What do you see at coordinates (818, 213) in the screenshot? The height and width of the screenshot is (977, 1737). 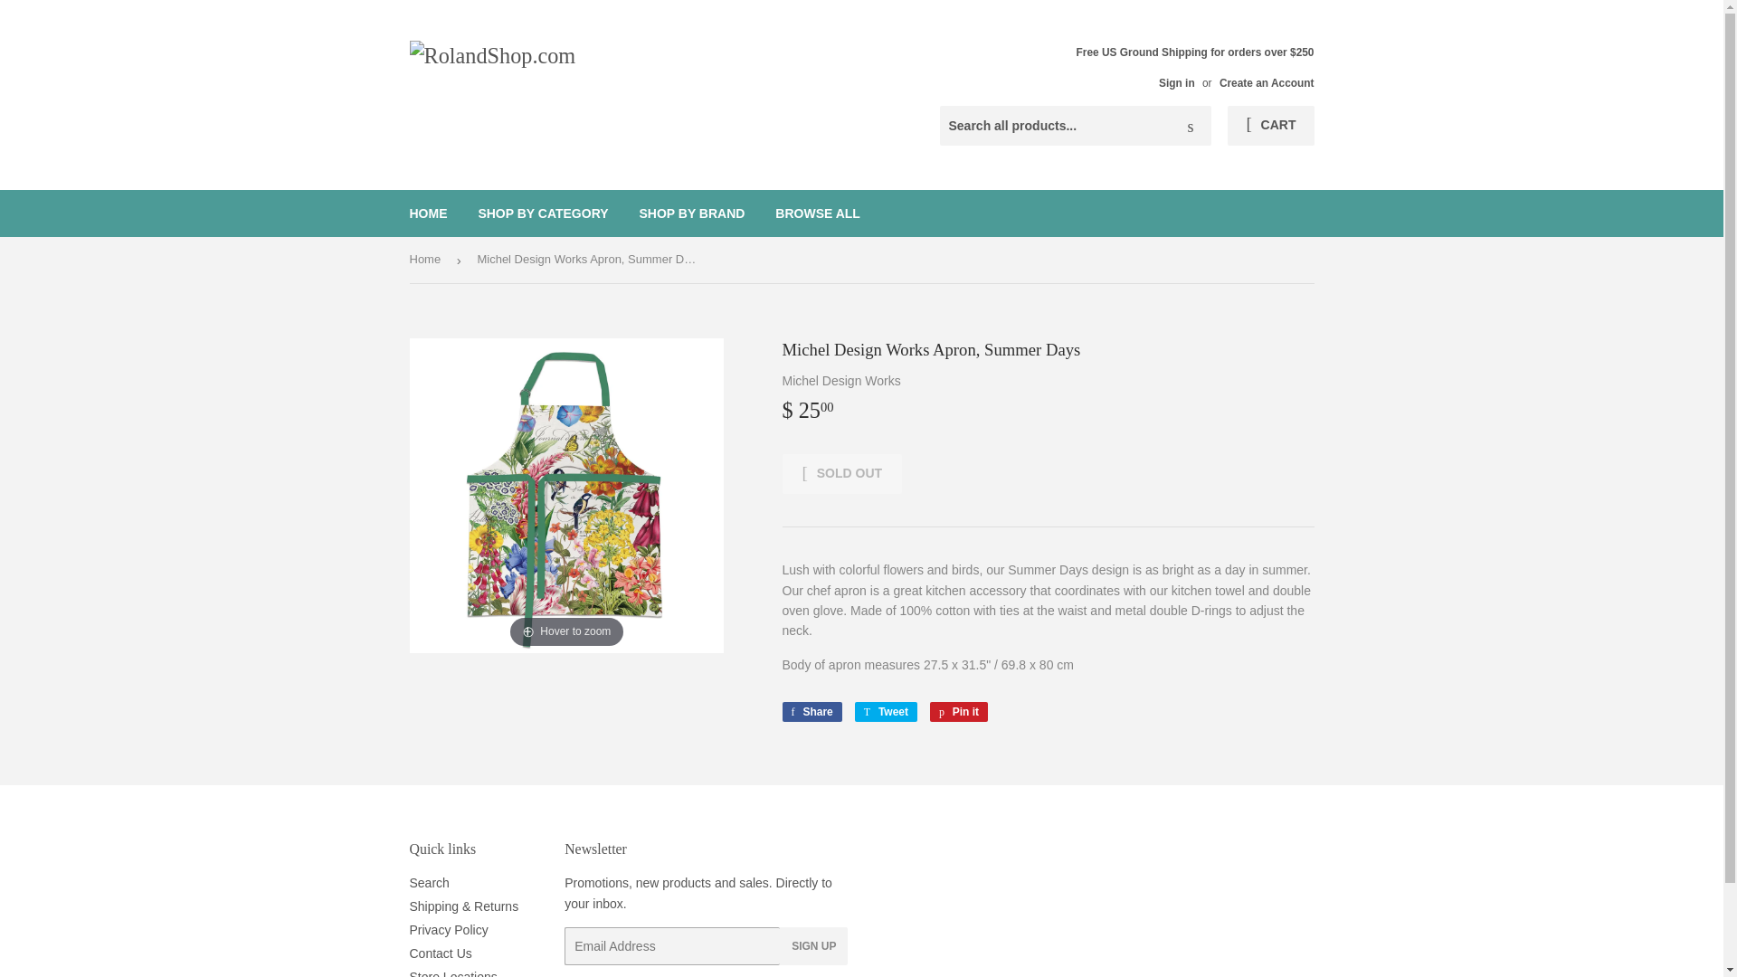 I see `BROWSE ALL` at bounding box center [818, 213].